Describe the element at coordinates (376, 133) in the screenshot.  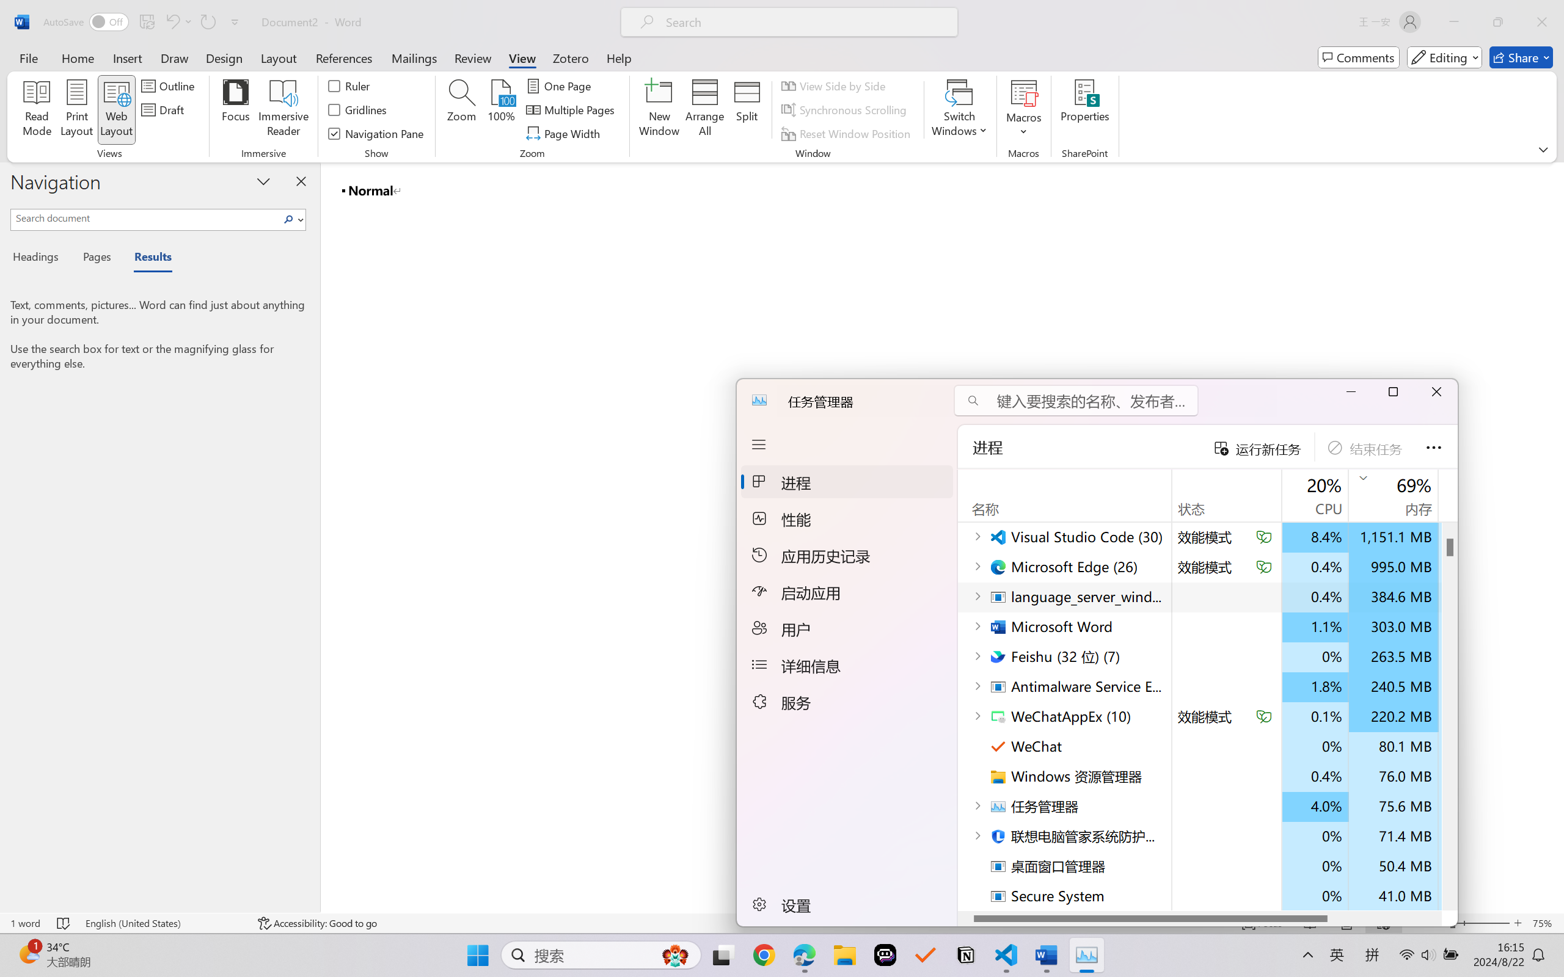
I see `Navigation Pane` at that location.